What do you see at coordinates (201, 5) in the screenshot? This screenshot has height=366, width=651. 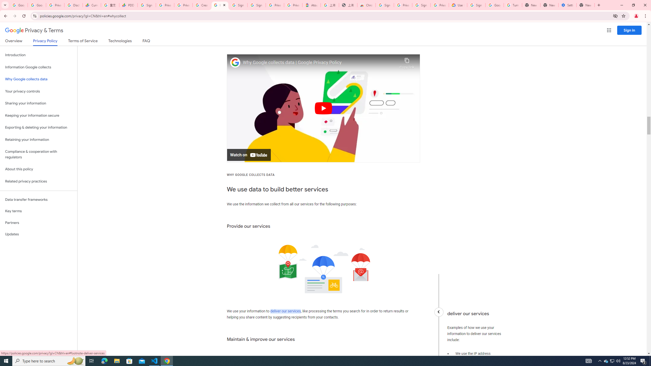 I see `Create your Google Account` at bounding box center [201, 5].